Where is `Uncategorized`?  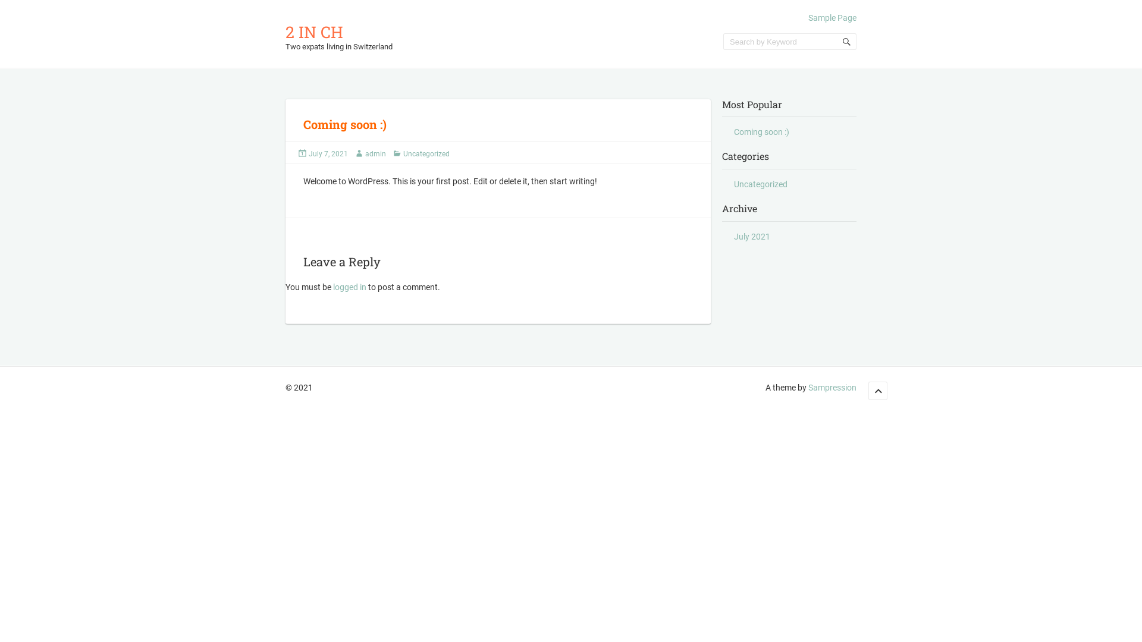
Uncategorized is located at coordinates (761, 184).